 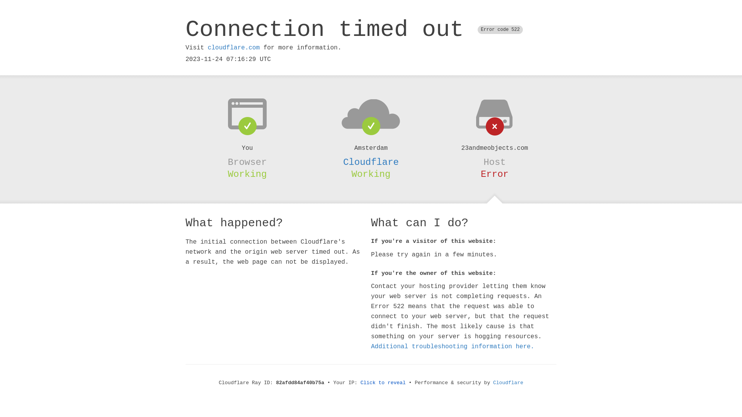 I want to click on cloudflare.com, so click(x=234, y=48).